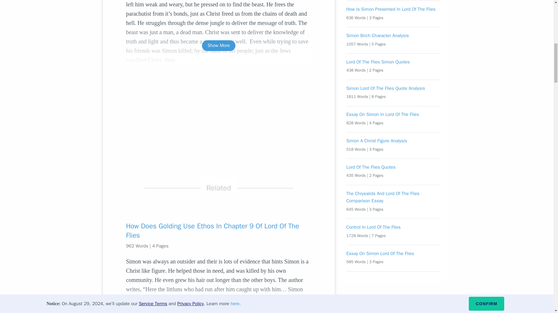 This screenshot has height=313, width=558. Describe the element at coordinates (219, 303) in the screenshot. I see `Read More` at that location.